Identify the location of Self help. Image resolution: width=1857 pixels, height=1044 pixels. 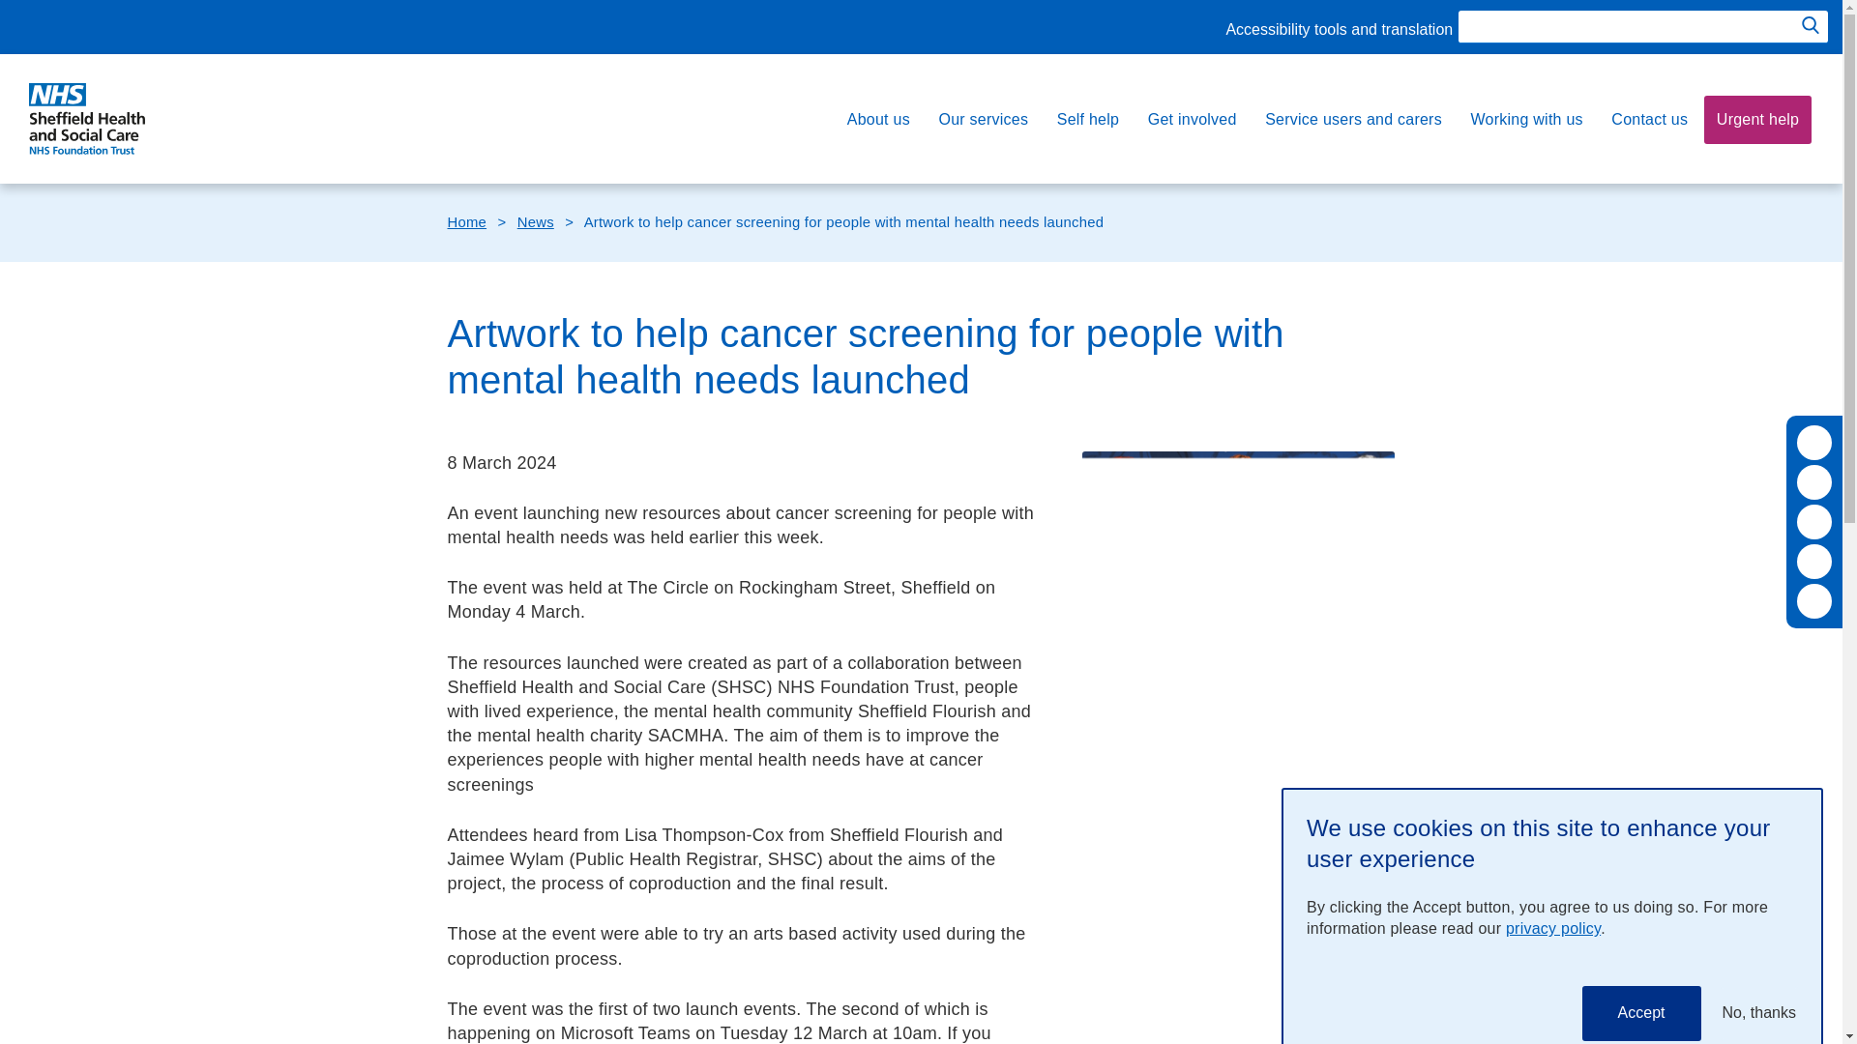
(1087, 120).